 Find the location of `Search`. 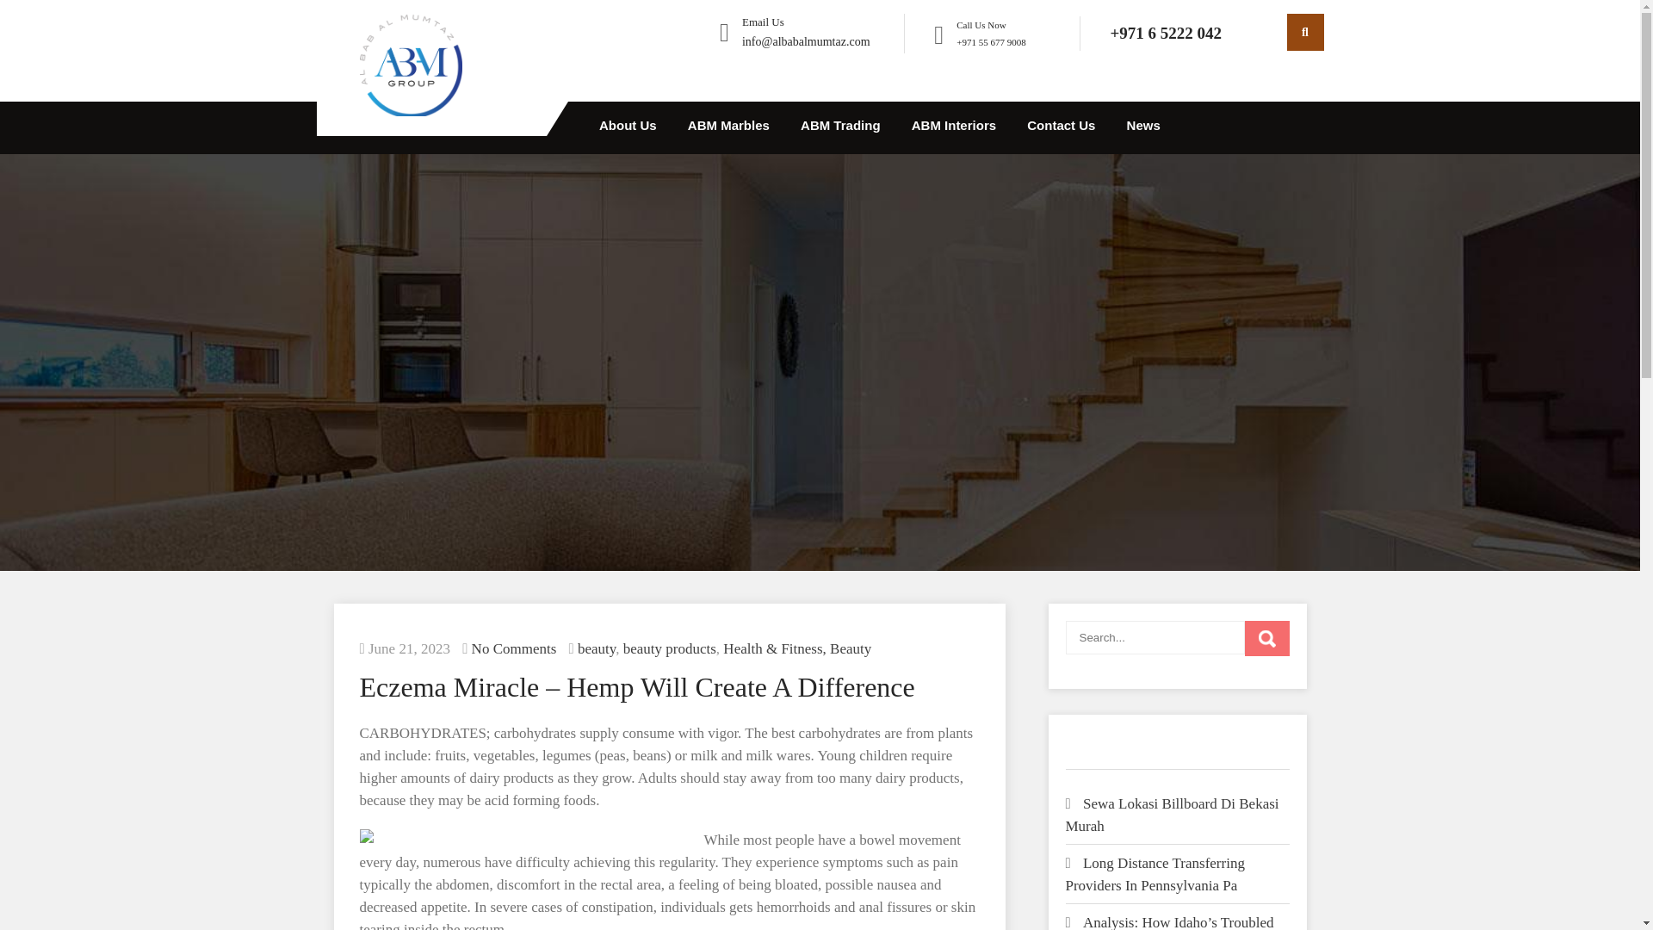

Search is located at coordinates (1266, 639).